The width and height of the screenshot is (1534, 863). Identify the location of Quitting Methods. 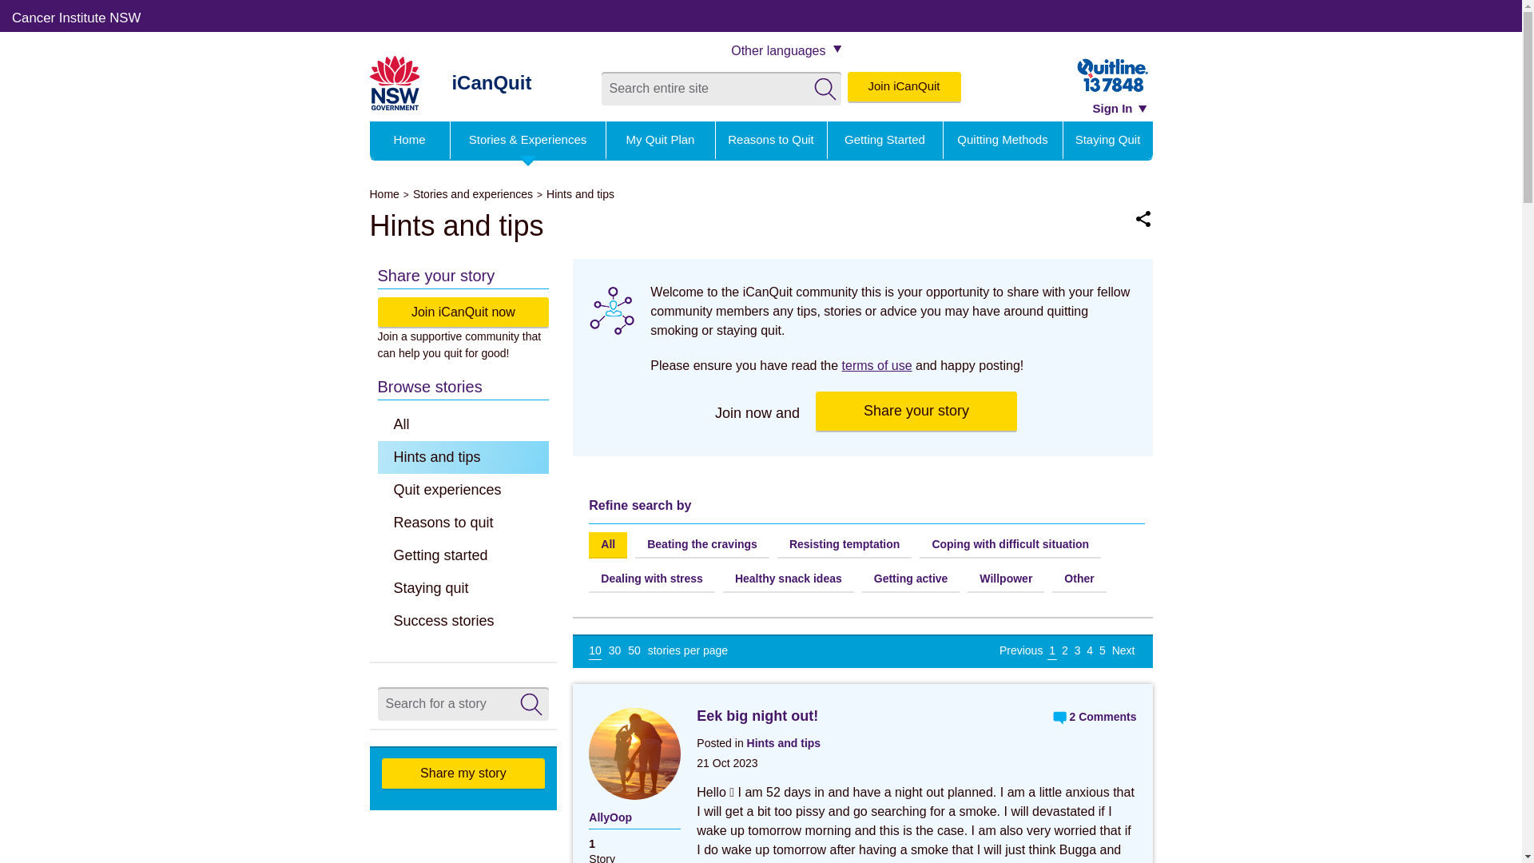
(1002, 141).